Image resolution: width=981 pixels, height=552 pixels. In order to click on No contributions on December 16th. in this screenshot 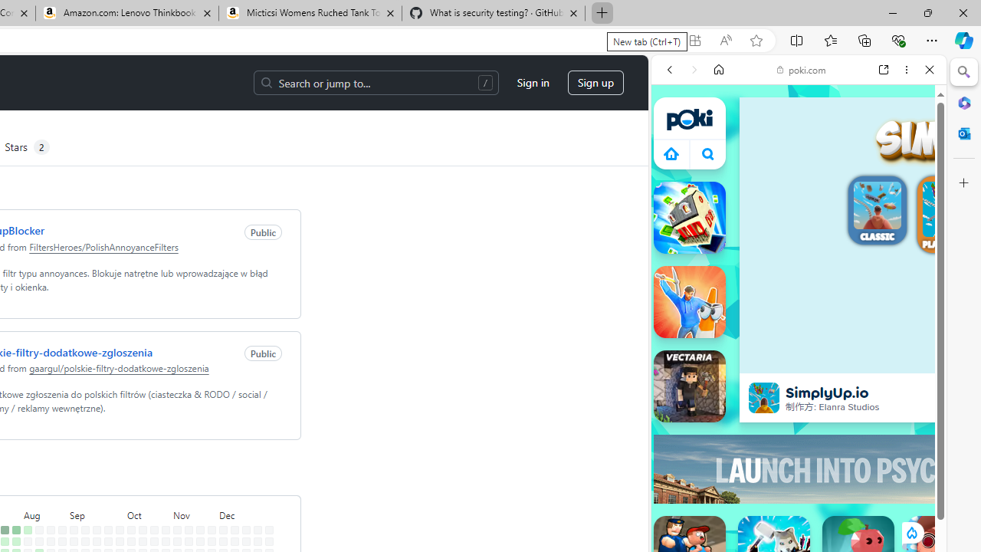, I will do `click(246, 541)`.